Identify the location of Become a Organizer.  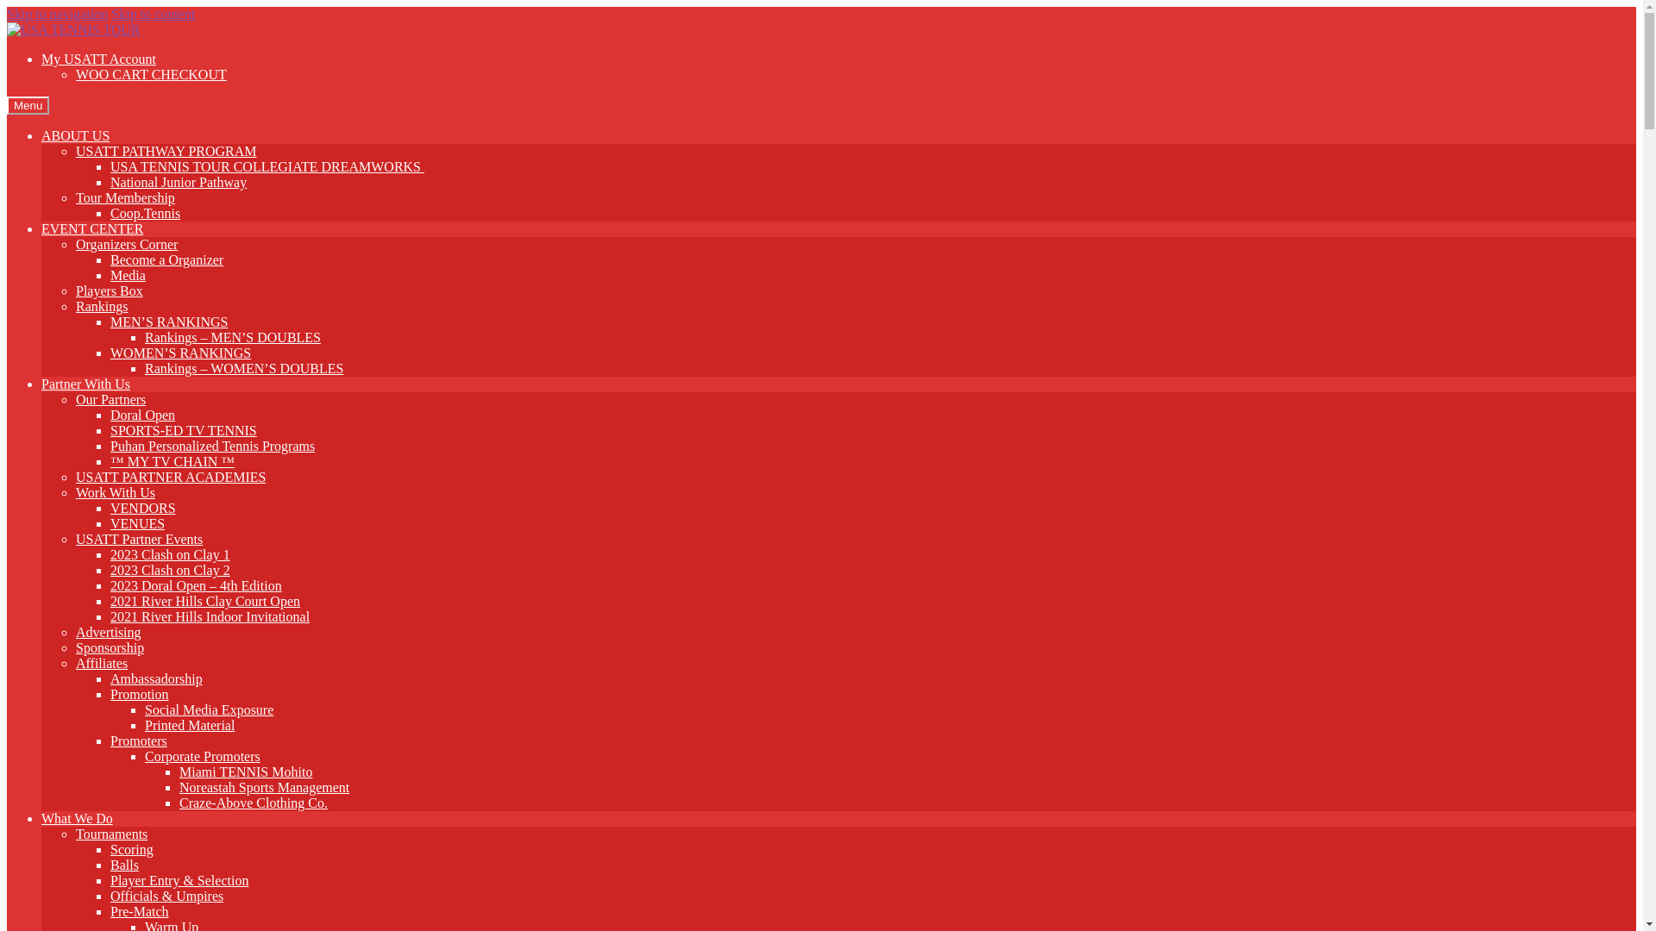
(167, 260).